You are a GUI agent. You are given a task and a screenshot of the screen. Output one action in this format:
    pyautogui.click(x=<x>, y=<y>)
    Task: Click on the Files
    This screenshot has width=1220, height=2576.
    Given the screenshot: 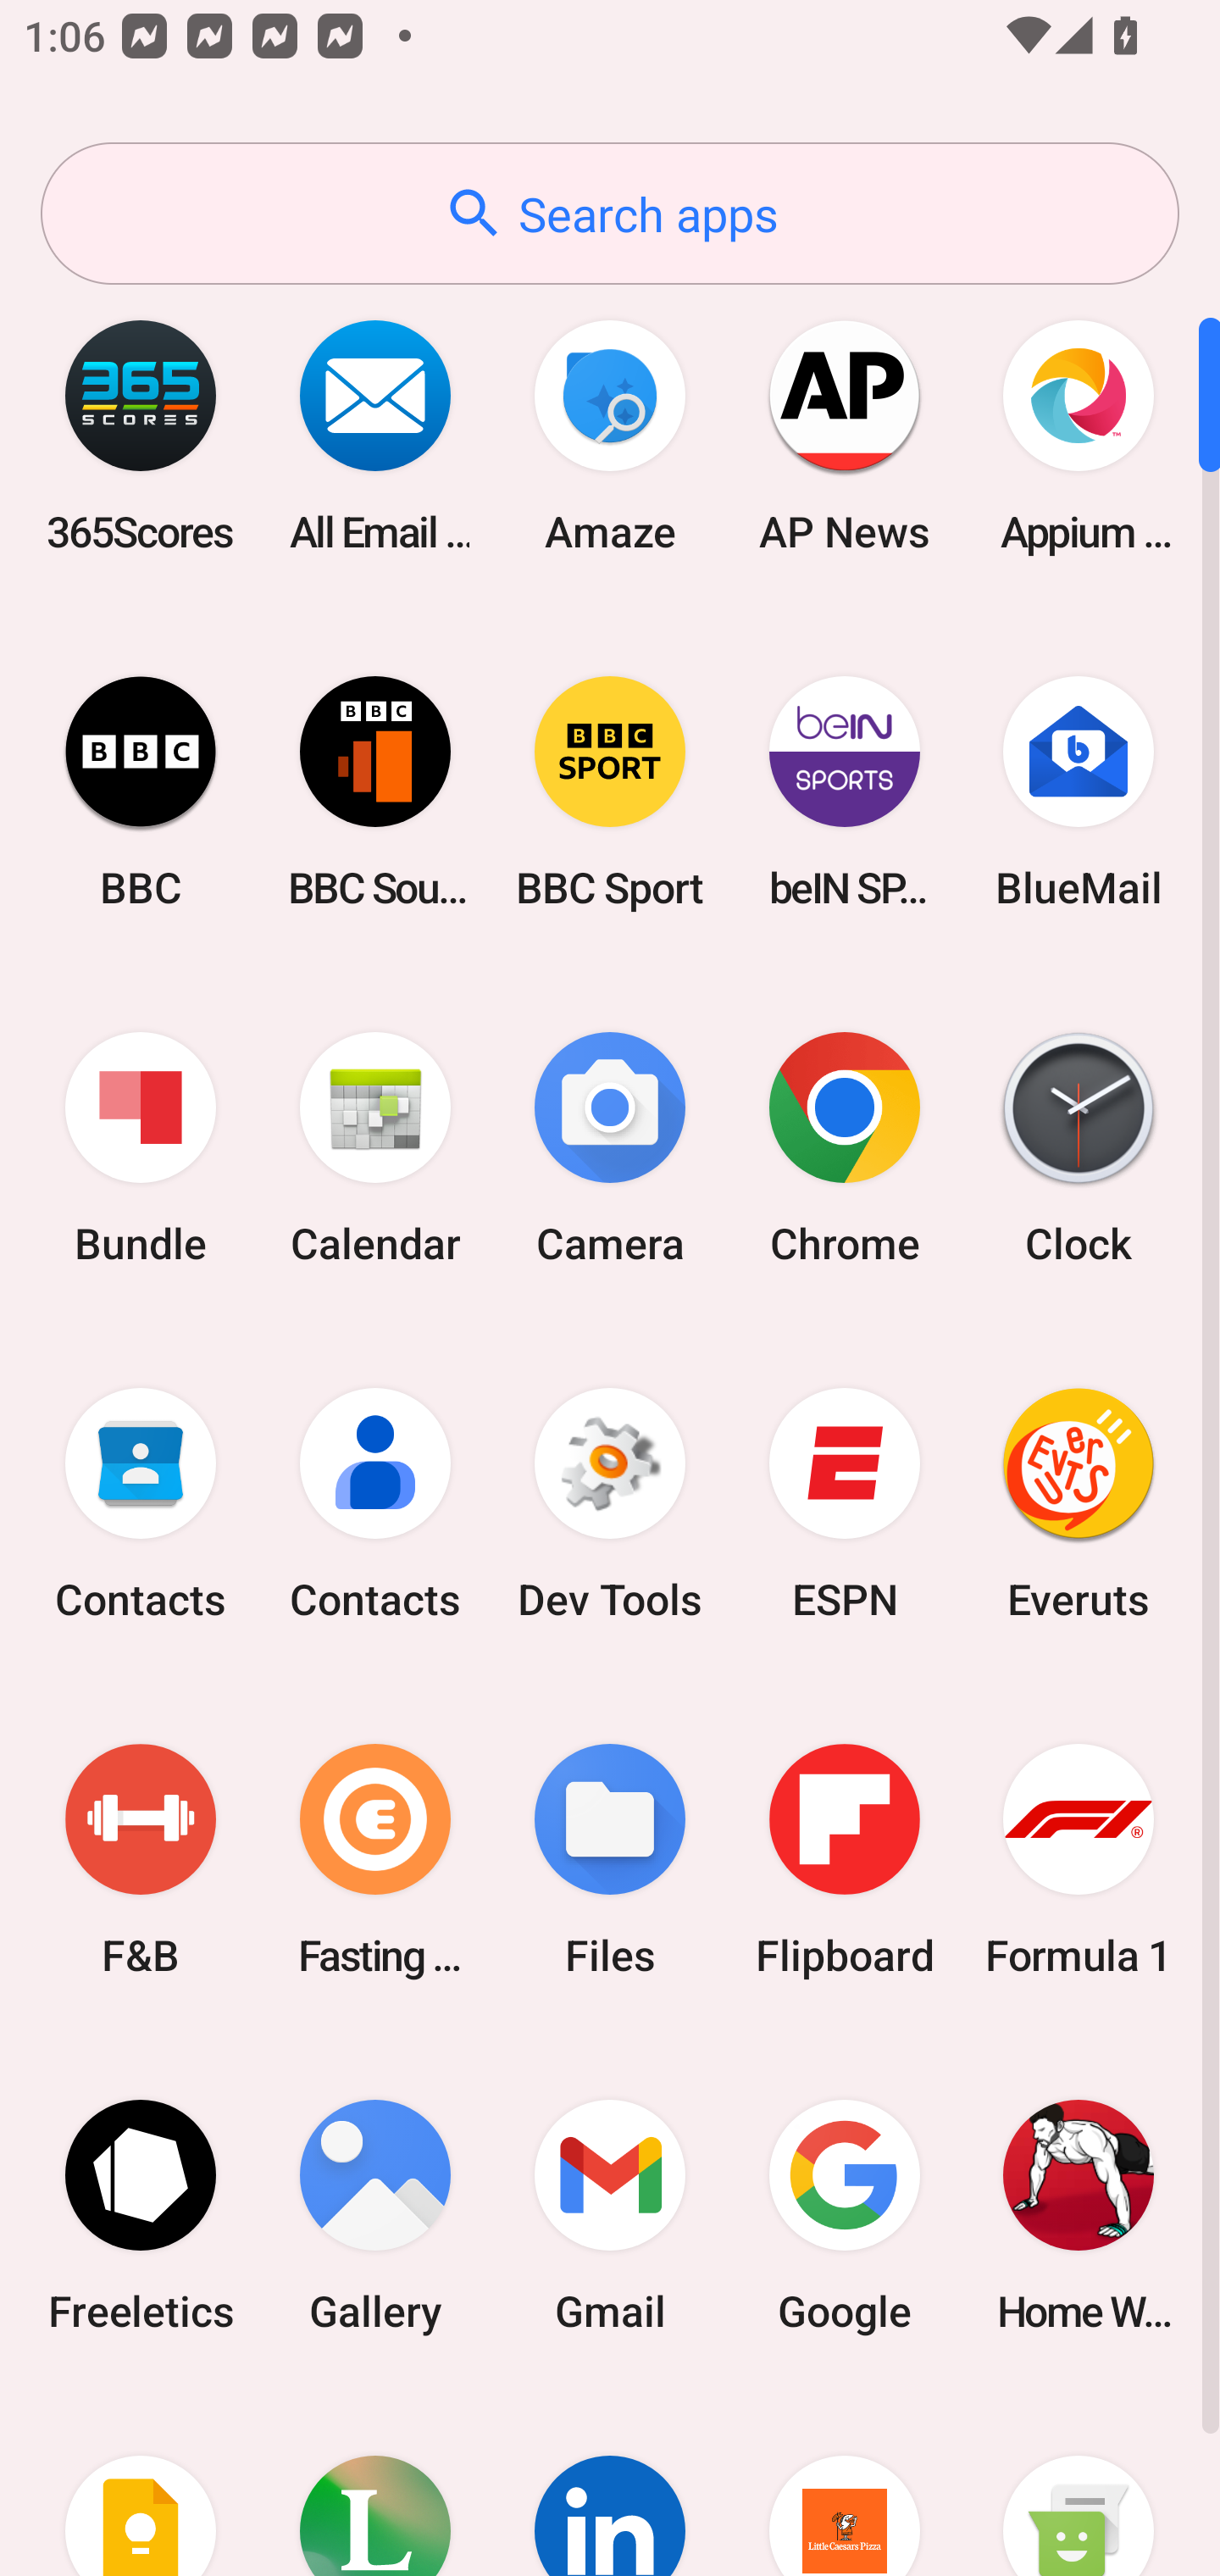 What is the action you would take?
    pyautogui.click(x=610, y=1859)
    